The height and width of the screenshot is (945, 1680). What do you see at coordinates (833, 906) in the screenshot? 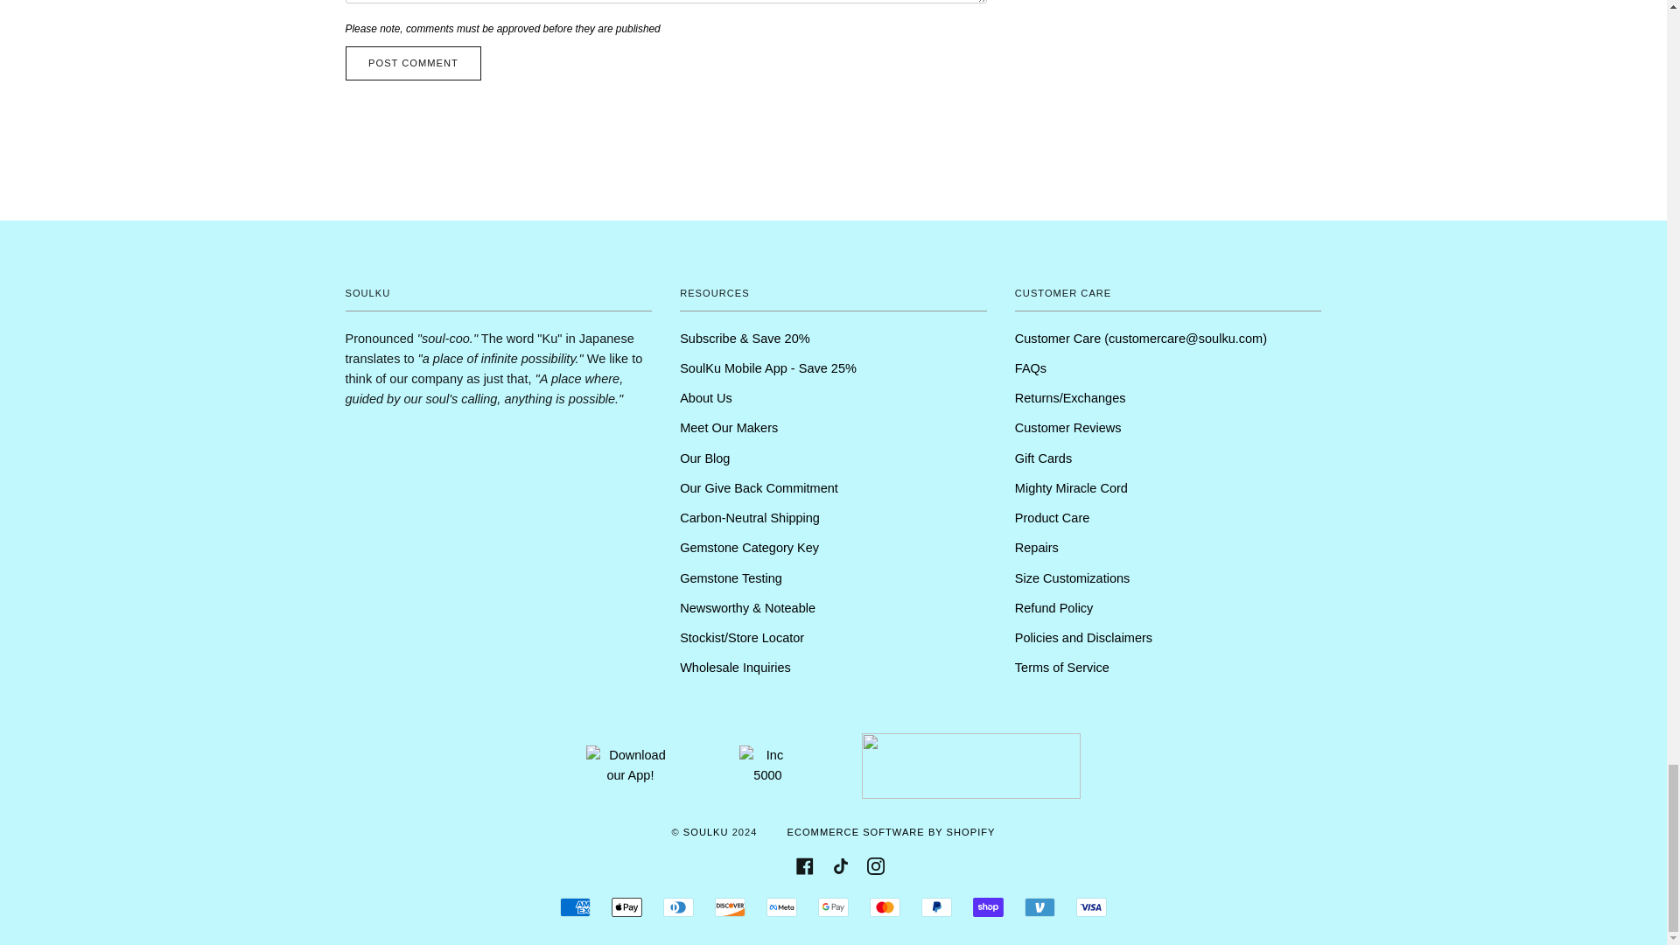
I see `GOOGLE PAY` at bounding box center [833, 906].